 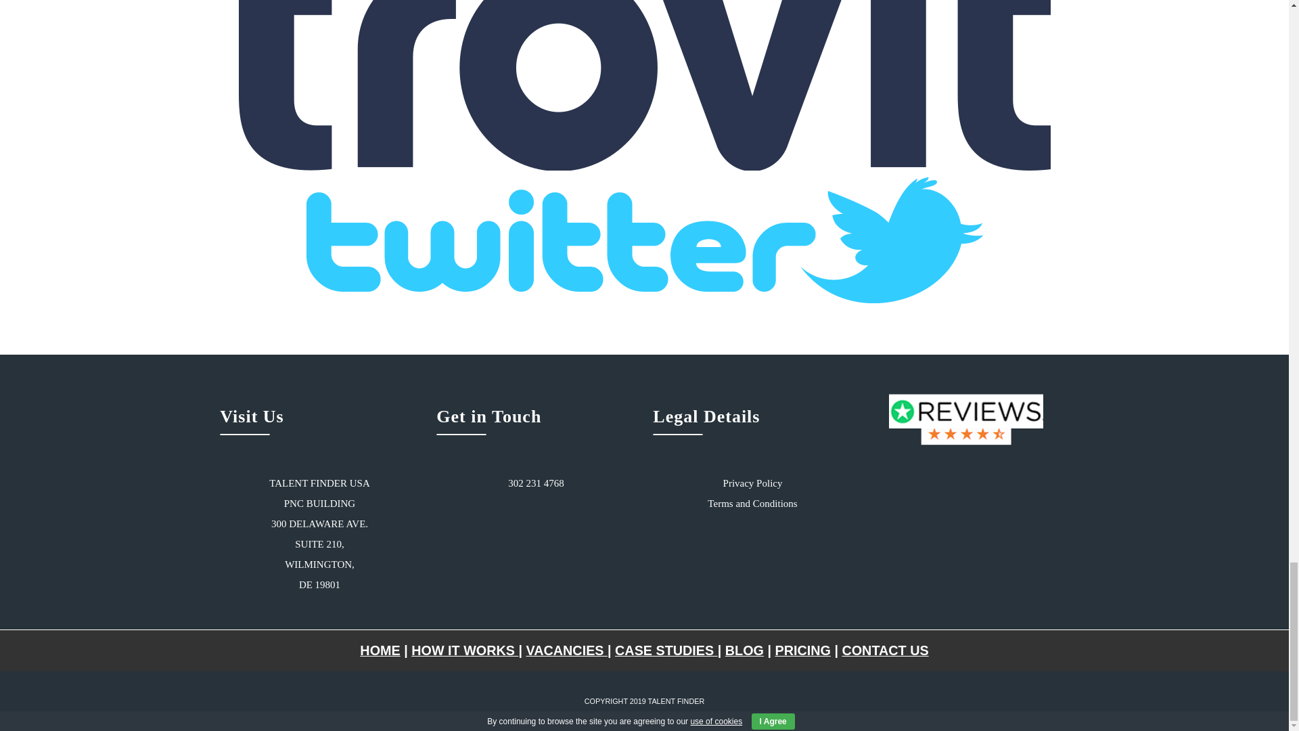 What do you see at coordinates (465, 650) in the screenshot?
I see `HOW IT WORKS` at bounding box center [465, 650].